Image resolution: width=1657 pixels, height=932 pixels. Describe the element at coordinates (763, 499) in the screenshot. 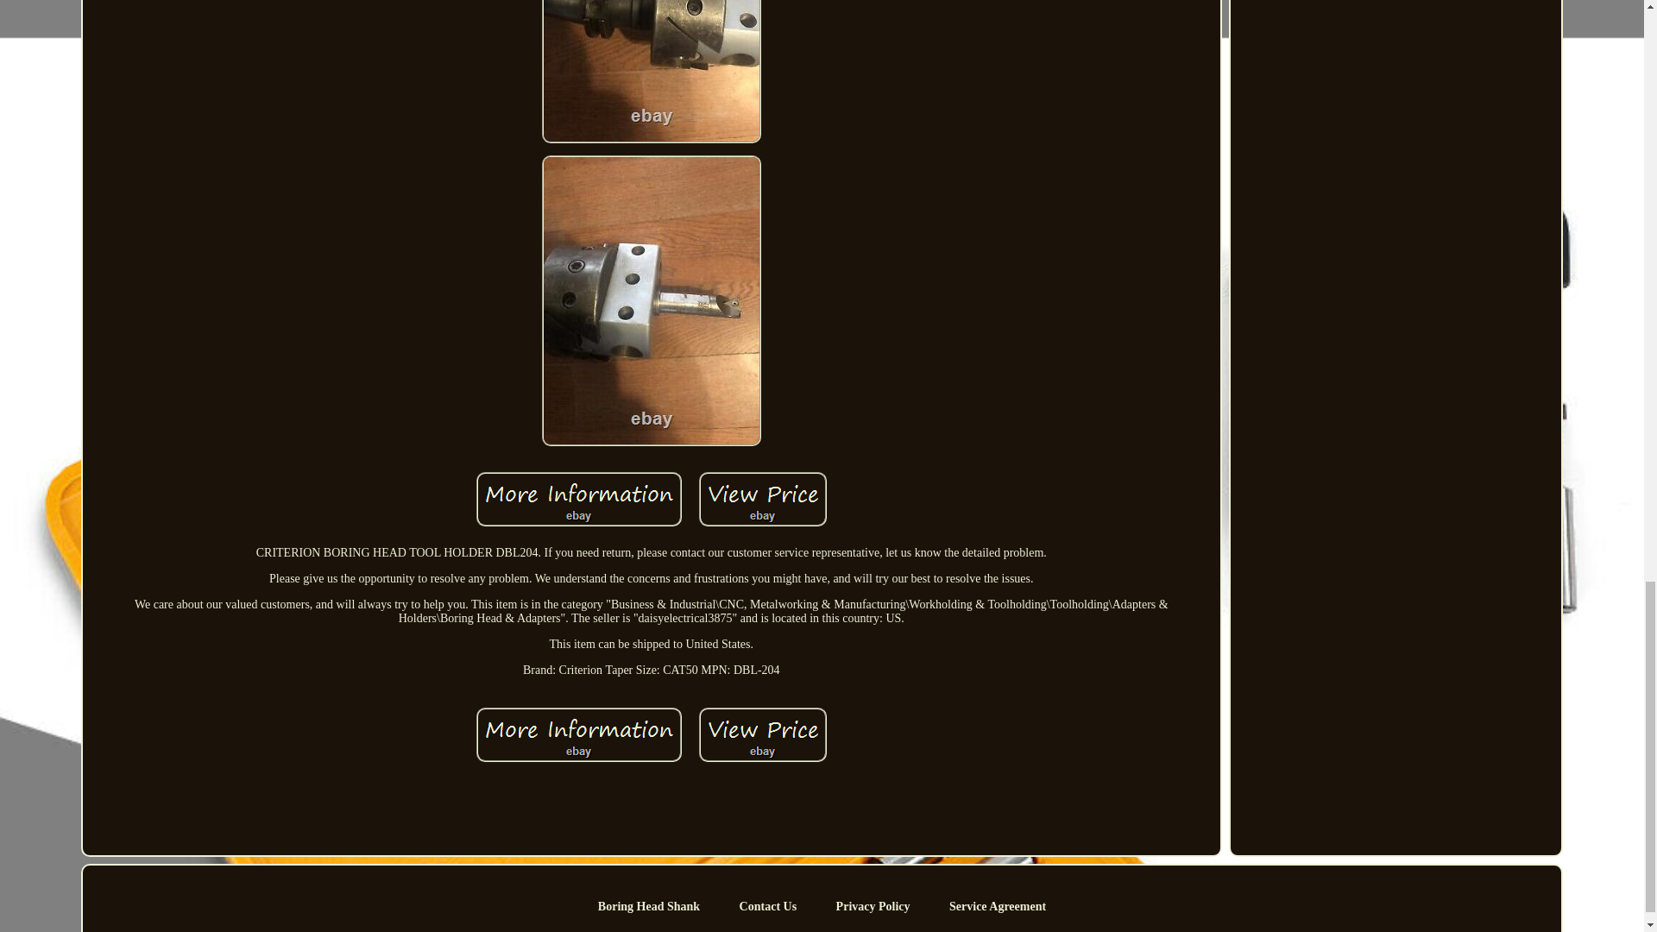

I see `Criterion Boring Head Cat 50 Tool Holder Dbl204` at that location.